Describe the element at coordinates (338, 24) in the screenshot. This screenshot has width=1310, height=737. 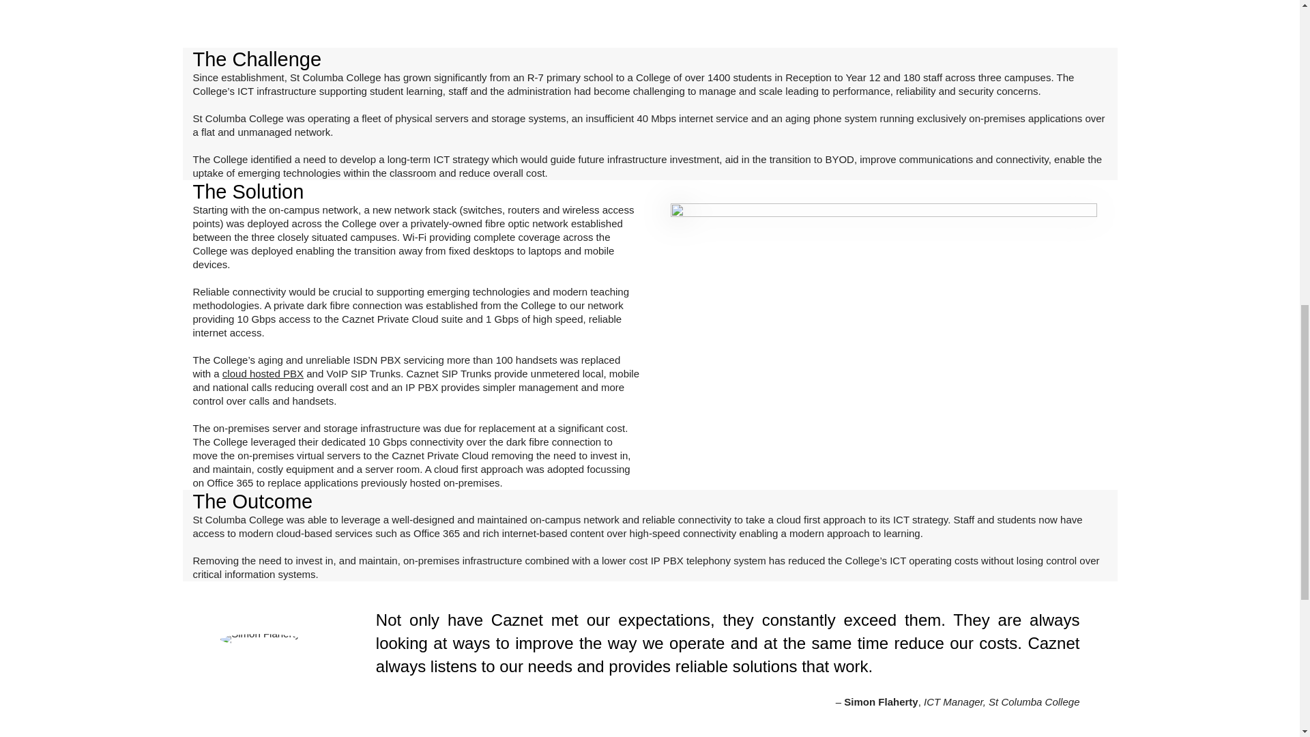
I see `st-columba-college-case-study-ft` at that location.